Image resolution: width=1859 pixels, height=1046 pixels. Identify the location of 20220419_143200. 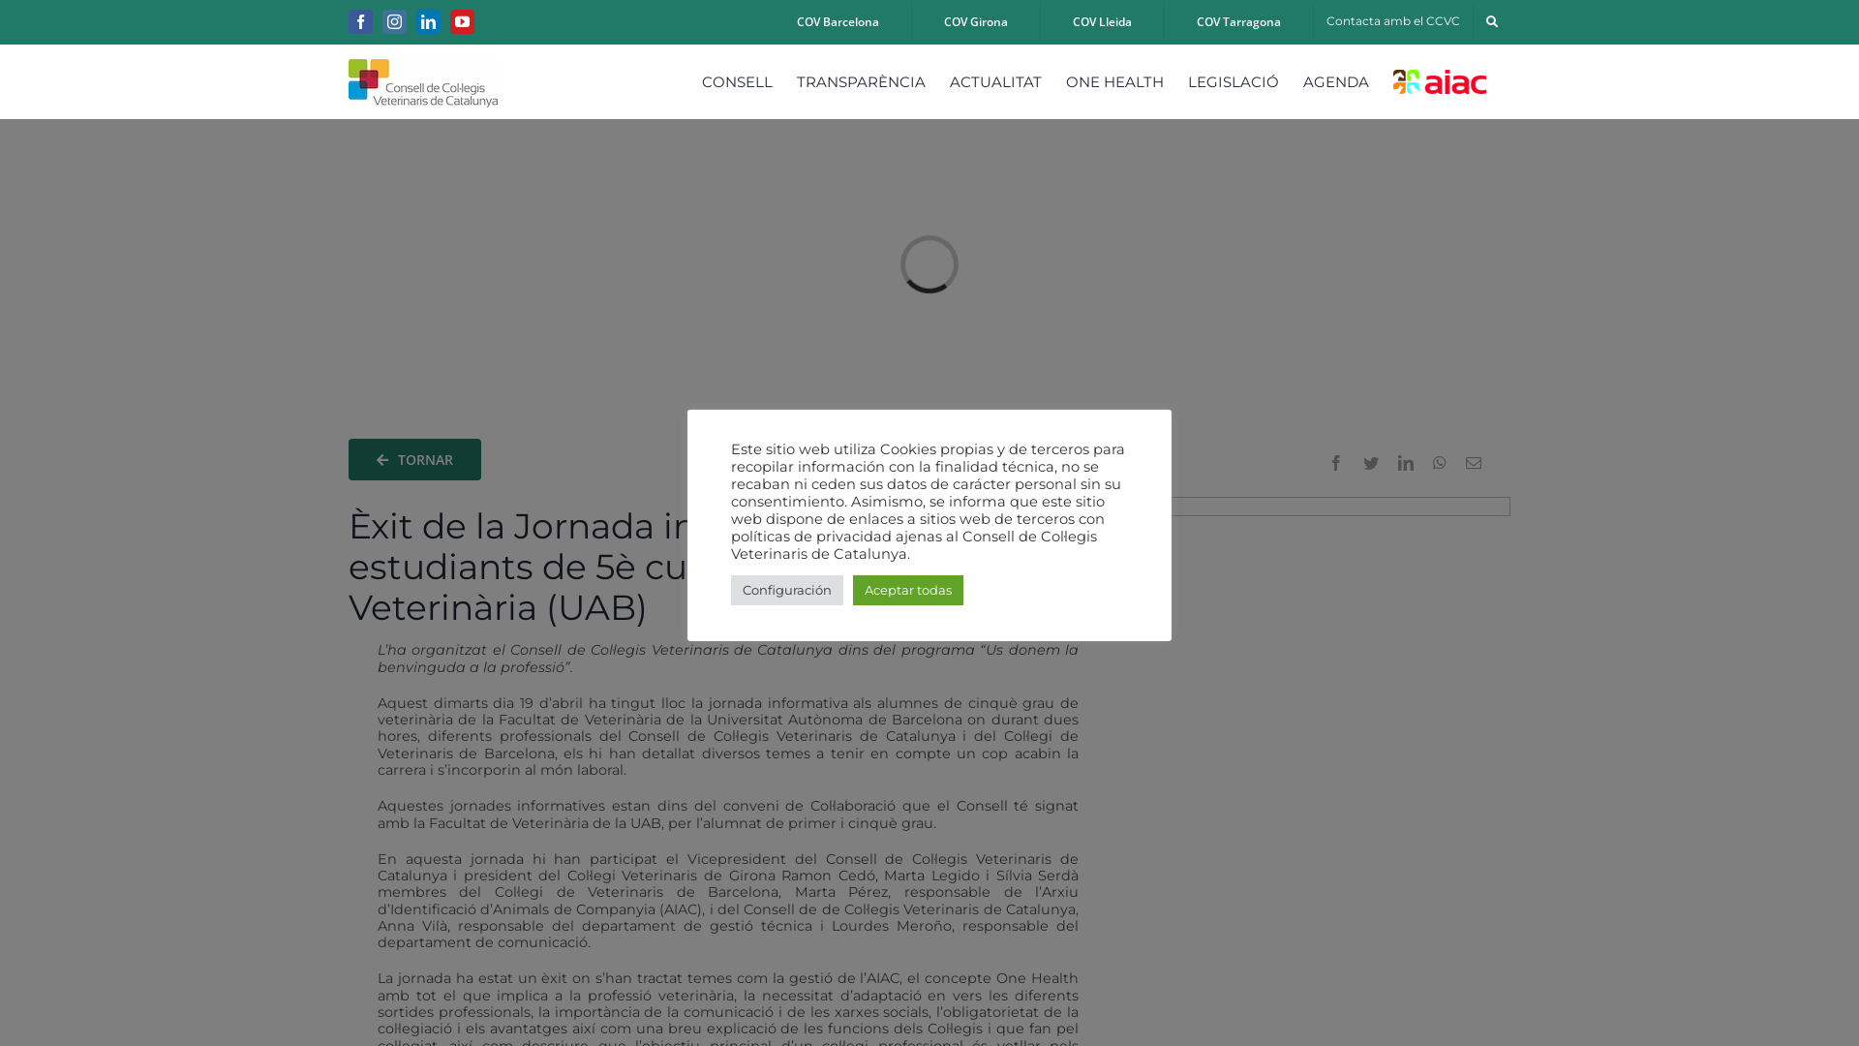
(1332, 631).